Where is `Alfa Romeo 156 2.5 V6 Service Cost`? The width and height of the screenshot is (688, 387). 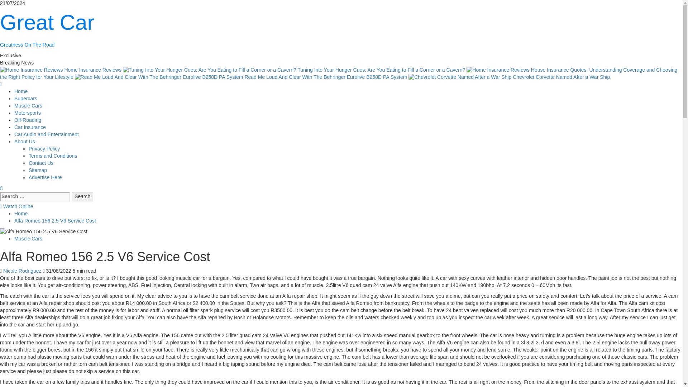
Alfa Romeo 156 2.5 V6 Service Cost is located at coordinates (55, 221).